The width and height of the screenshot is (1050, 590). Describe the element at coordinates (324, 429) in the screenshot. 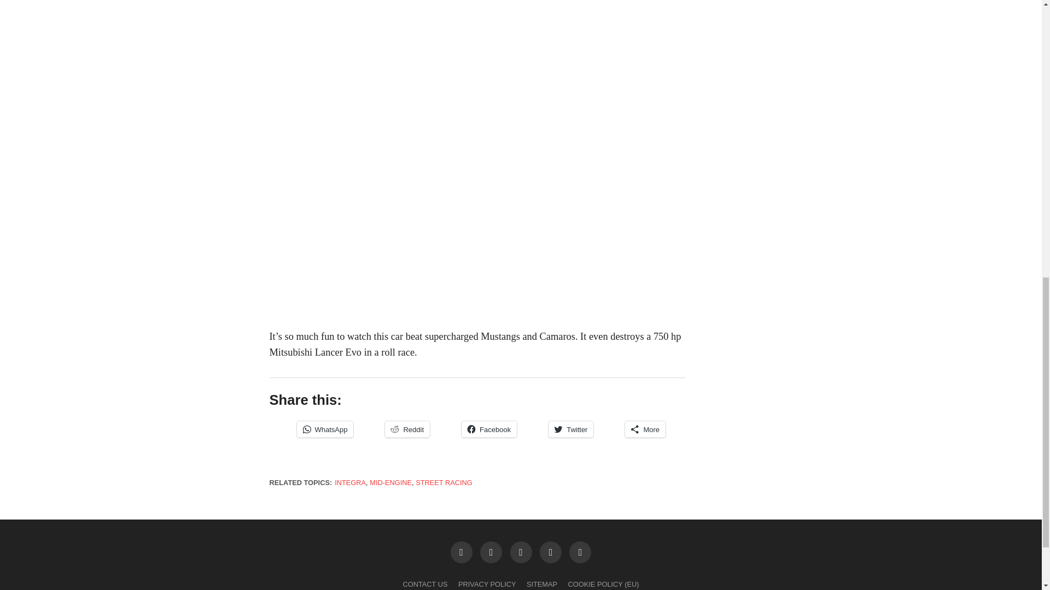

I see `Click to share on WhatsApp` at that location.